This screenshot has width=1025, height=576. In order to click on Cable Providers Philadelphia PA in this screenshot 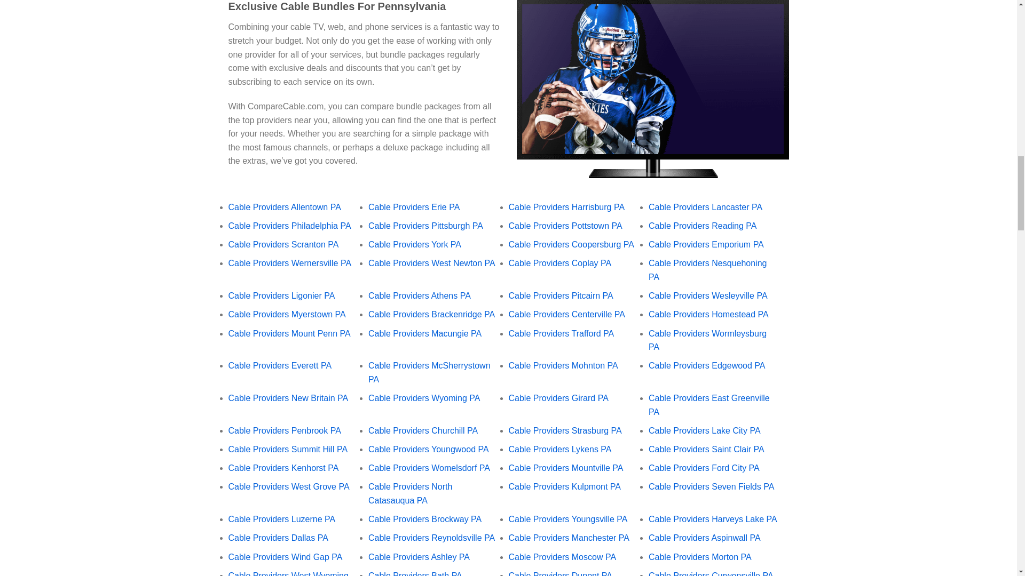, I will do `click(290, 226)`.